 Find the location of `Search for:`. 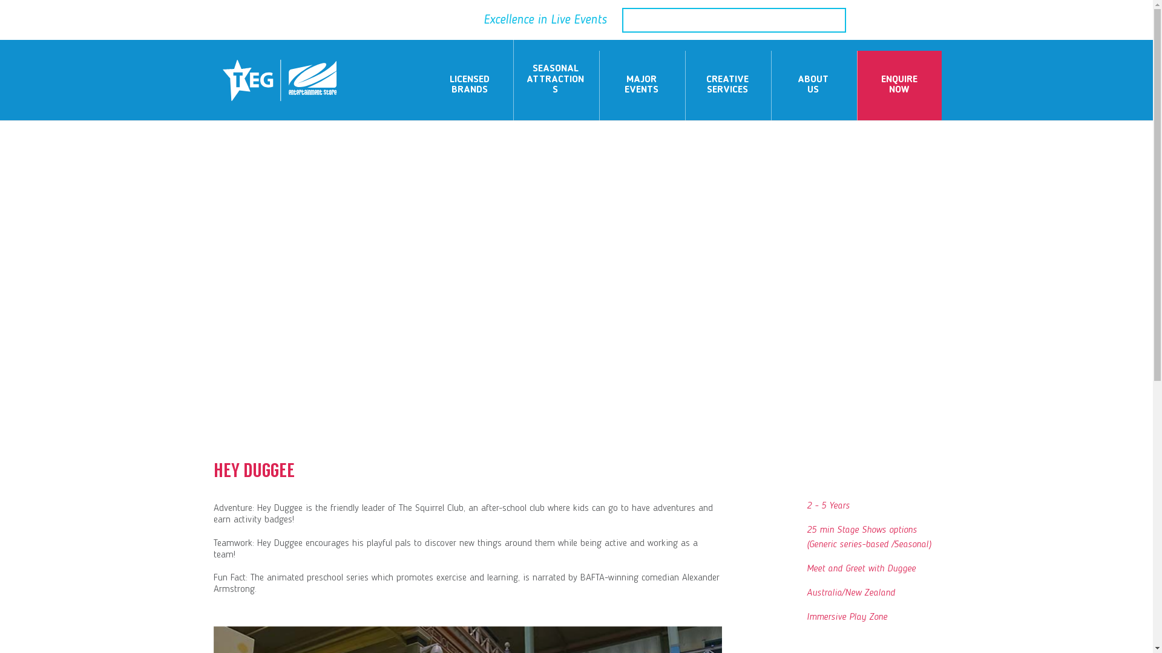

Search for: is located at coordinates (734, 21).